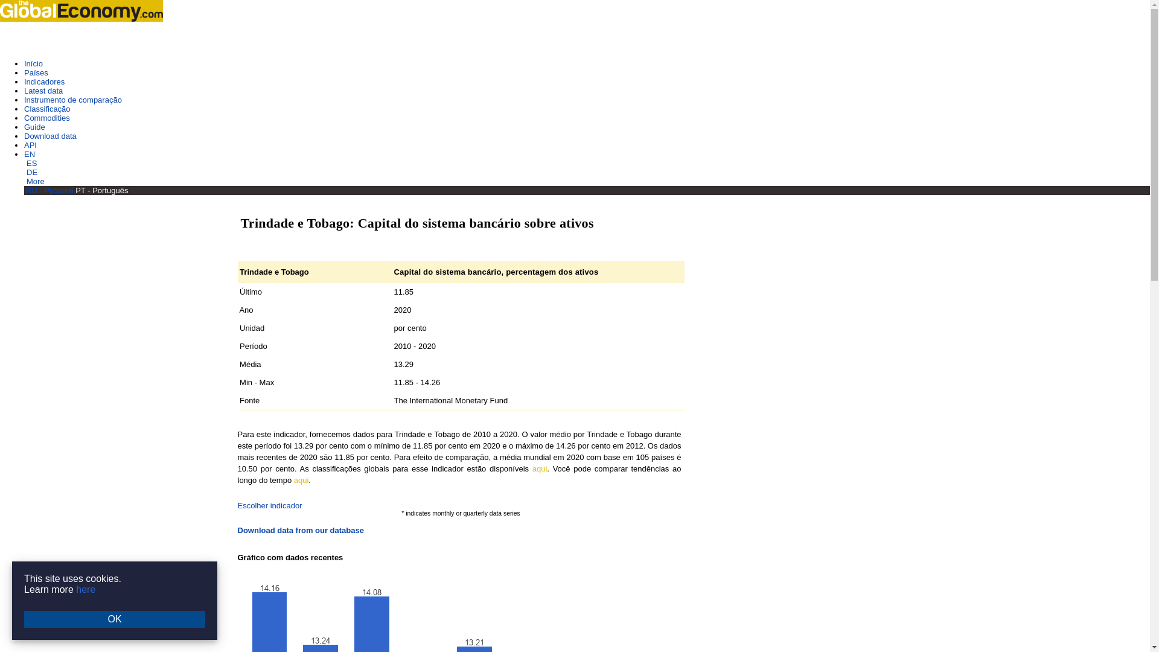 The image size is (1159, 652). I want to click on DE, so click(31, 171).